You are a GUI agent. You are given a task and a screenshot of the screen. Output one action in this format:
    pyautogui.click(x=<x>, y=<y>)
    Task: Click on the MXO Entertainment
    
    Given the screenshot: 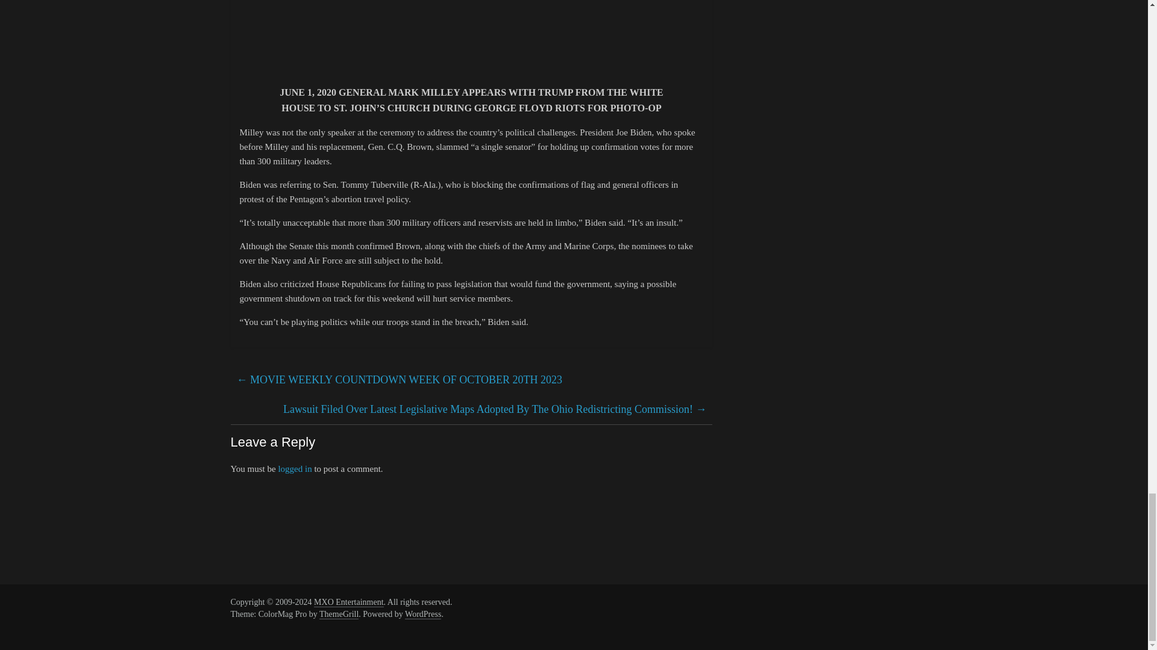 What is the action you would take?
    pyautogui.click(x=348, y=602)
    